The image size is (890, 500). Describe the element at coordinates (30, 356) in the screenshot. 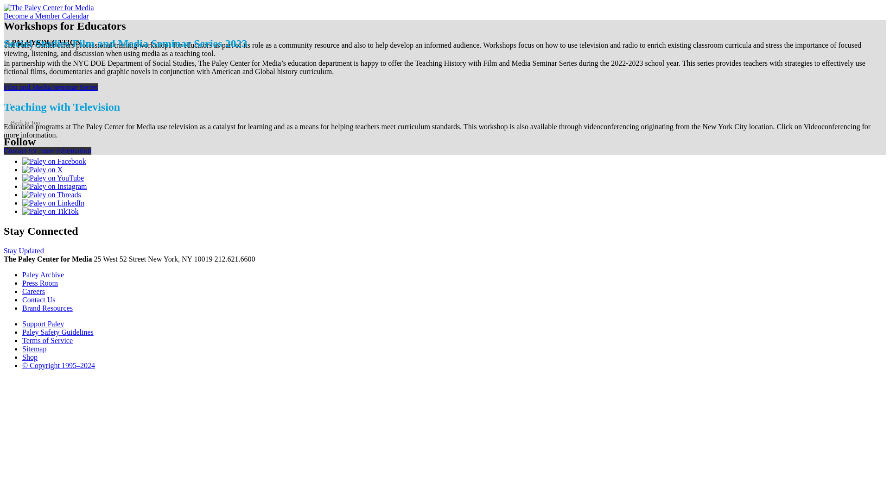

I see `Shop` at that location.